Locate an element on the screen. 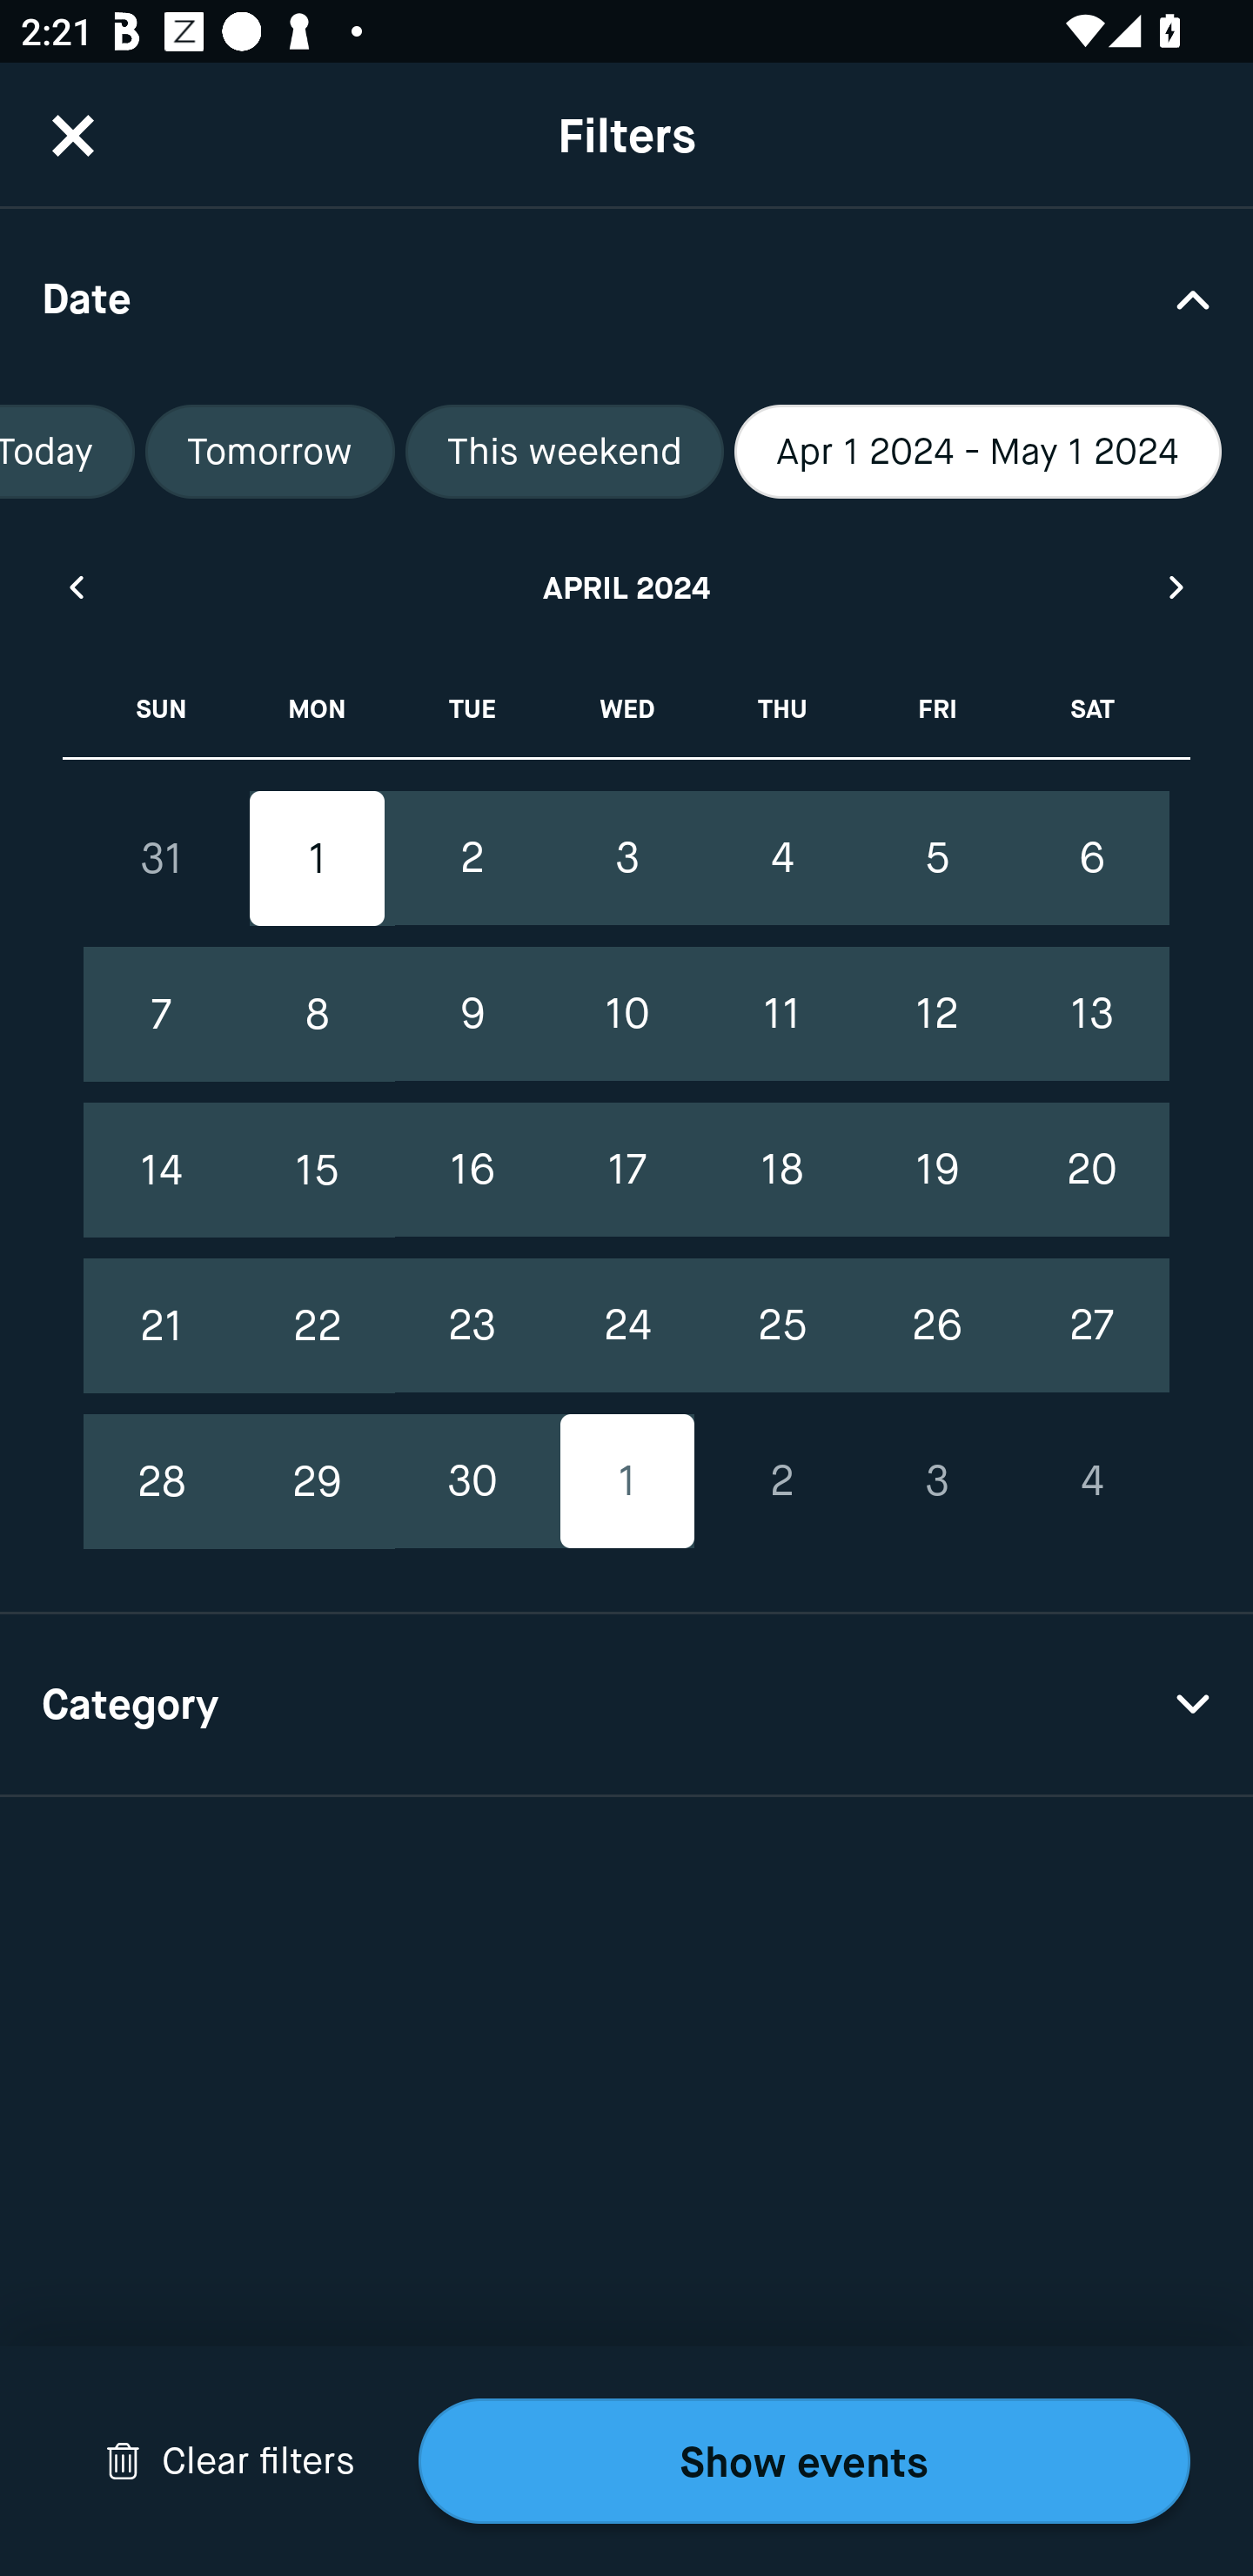 The width and height of the screenshot is (1253, 2576). 22 is located at coordinates (317, 1325).